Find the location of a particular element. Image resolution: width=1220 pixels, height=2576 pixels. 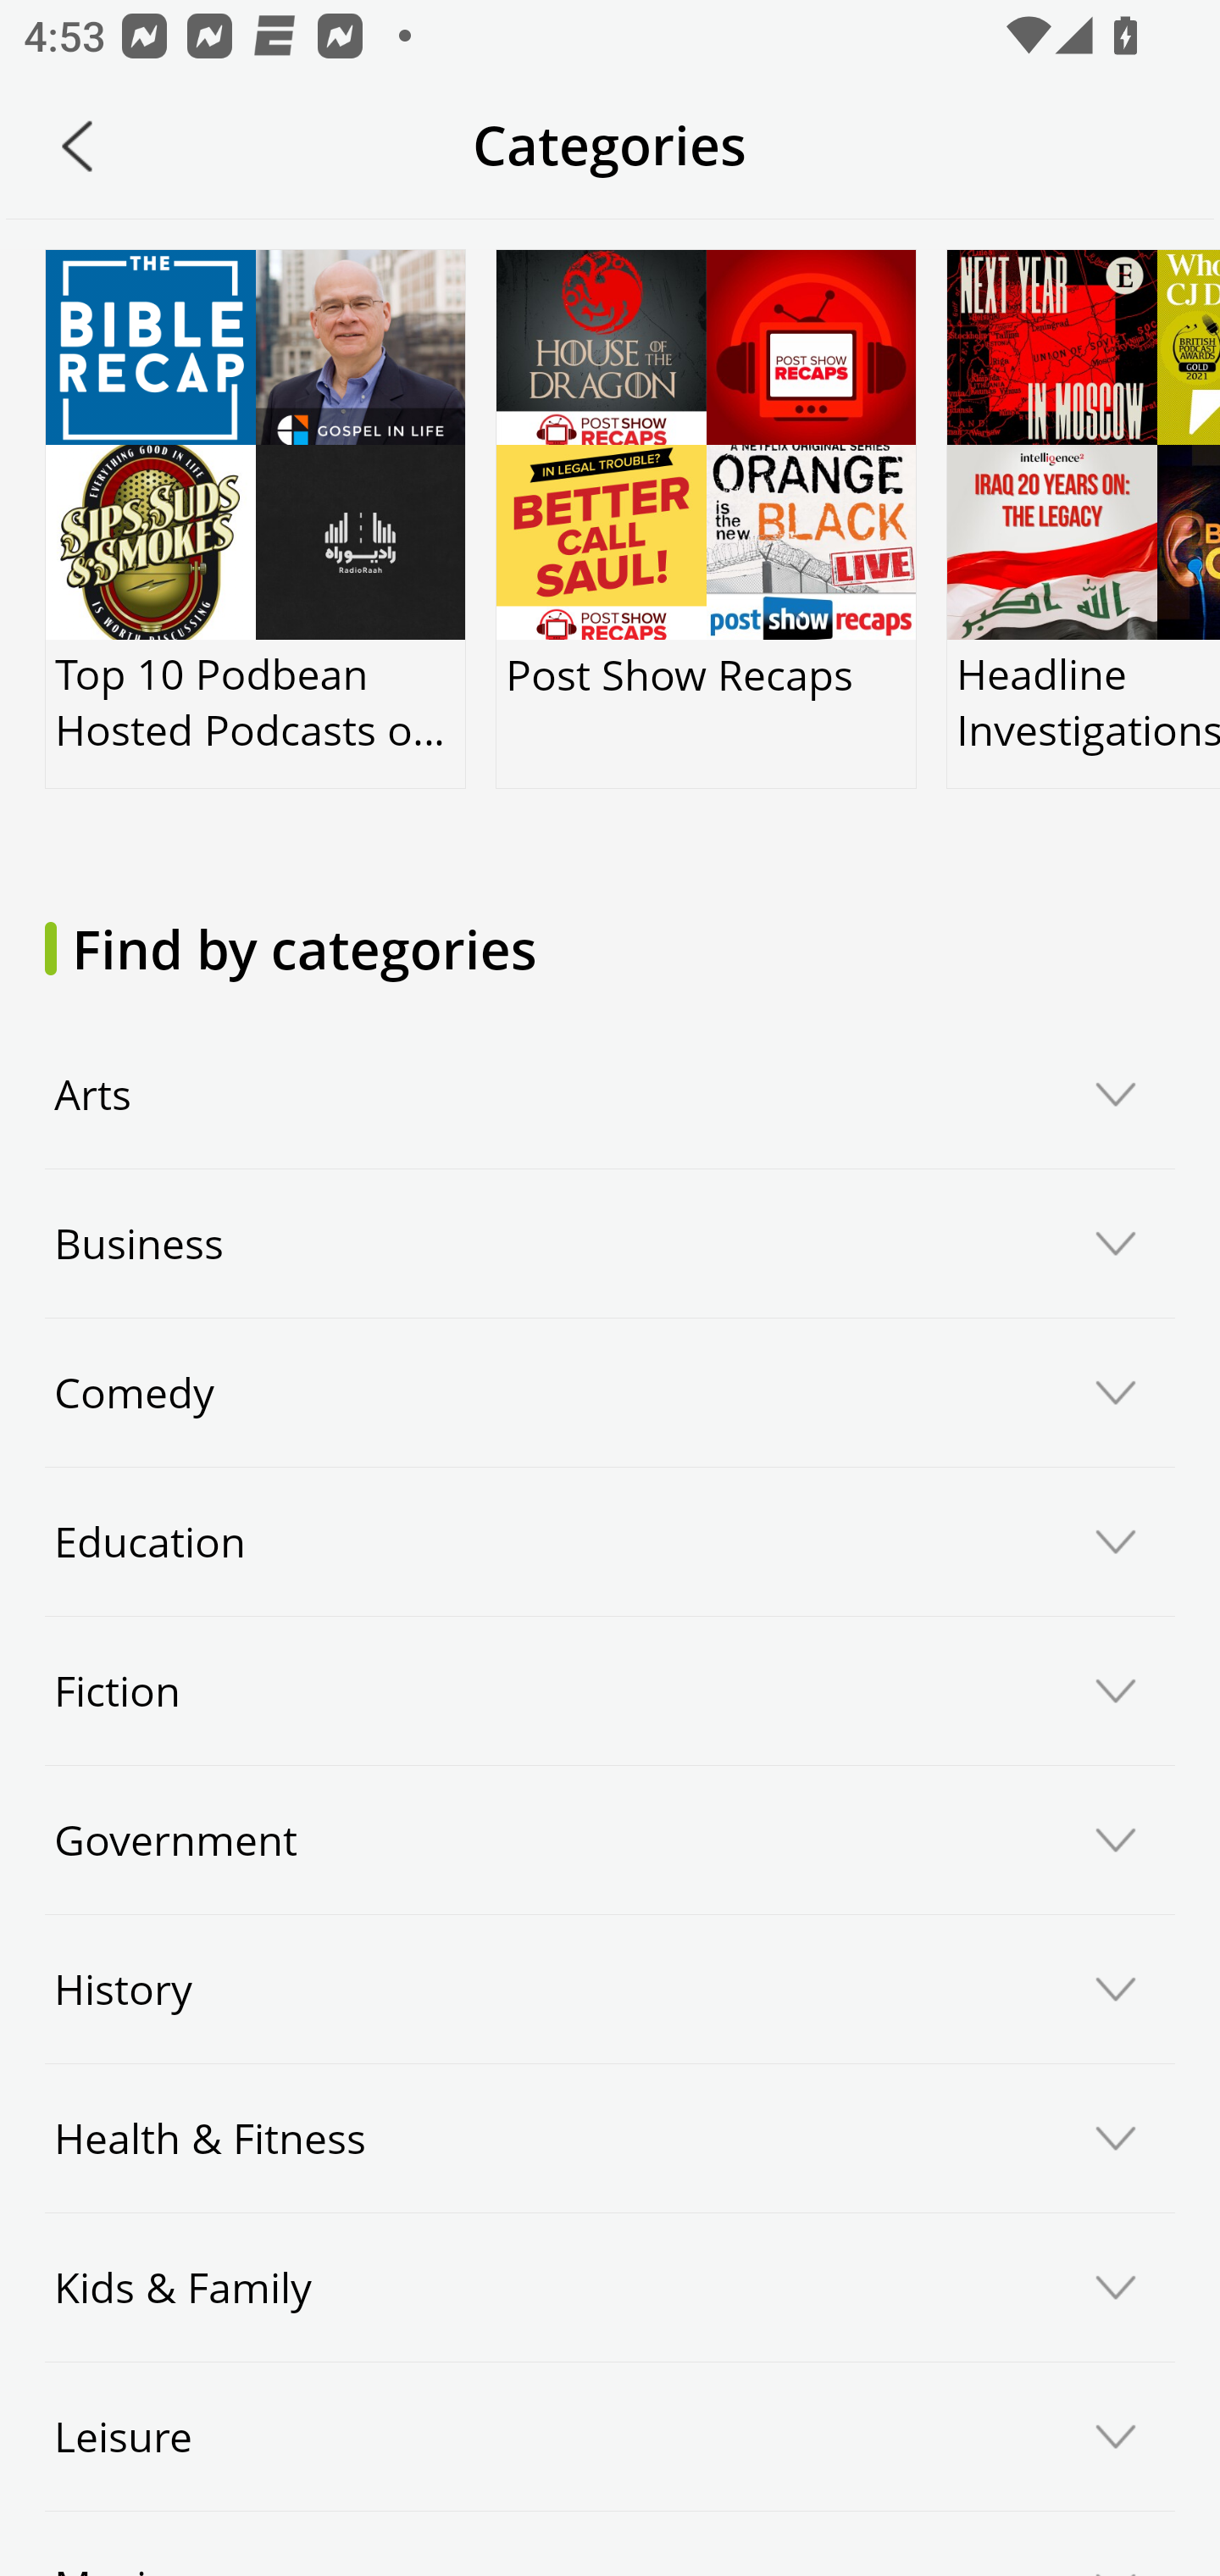

Kids & Family is located at coordinates (610, 2287).